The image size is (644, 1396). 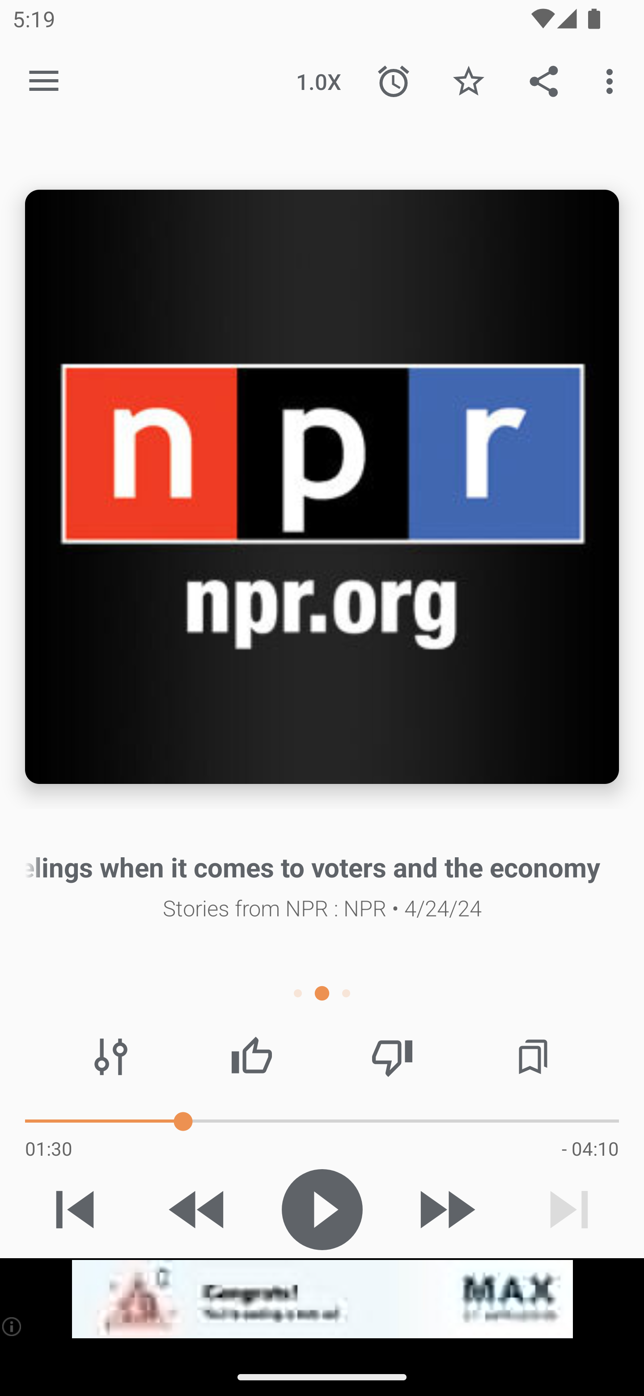 What do you see at coordinates (468, 81) in the screenshot?
I see `Favorite` at bounding box center [468, 81].